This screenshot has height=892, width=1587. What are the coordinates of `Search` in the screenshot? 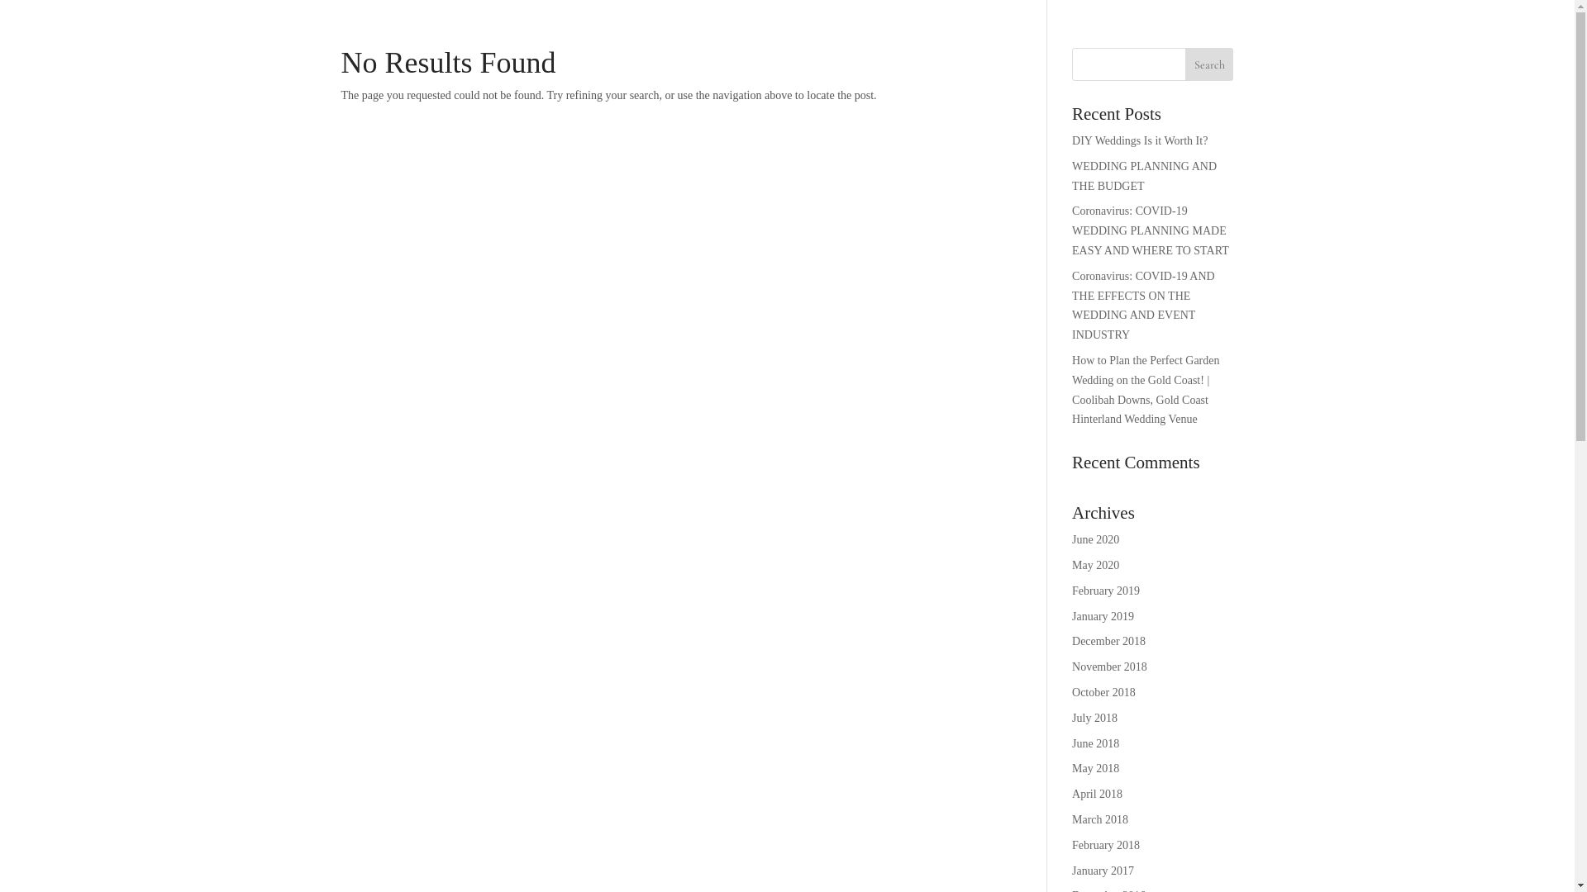 It's located at (1210, 64).